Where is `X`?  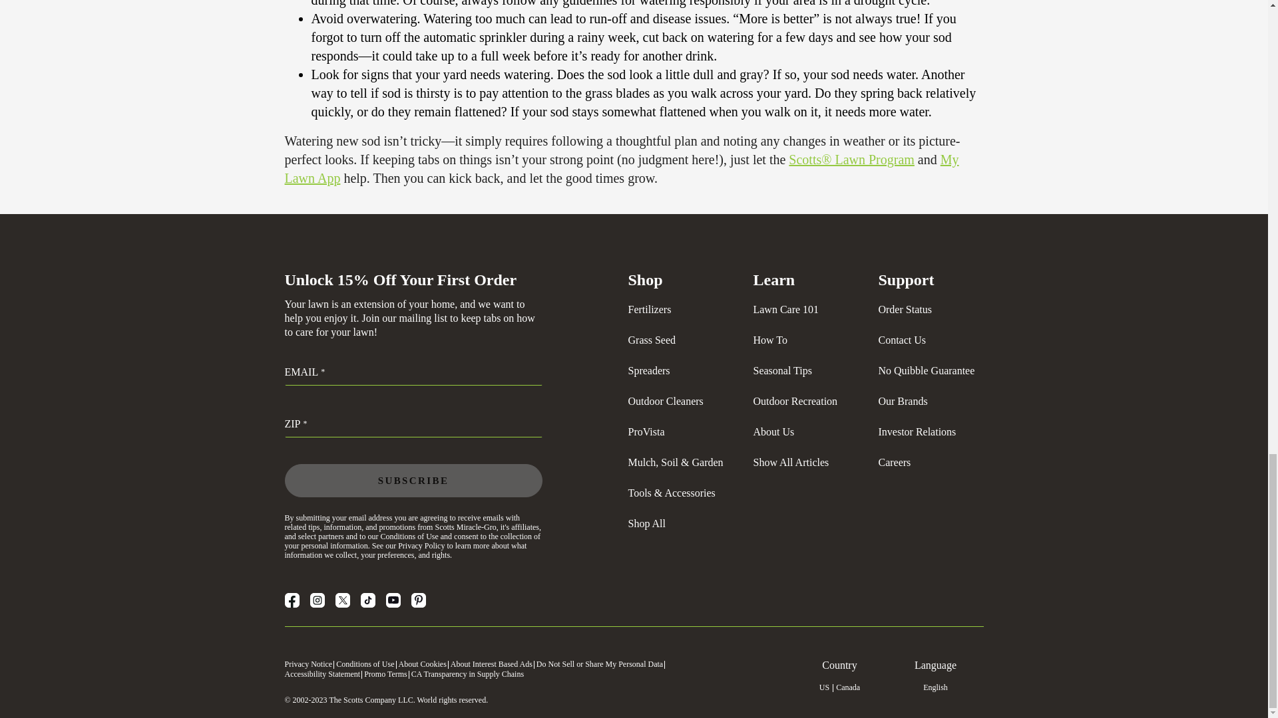 X is located at coordinates (342, 600).